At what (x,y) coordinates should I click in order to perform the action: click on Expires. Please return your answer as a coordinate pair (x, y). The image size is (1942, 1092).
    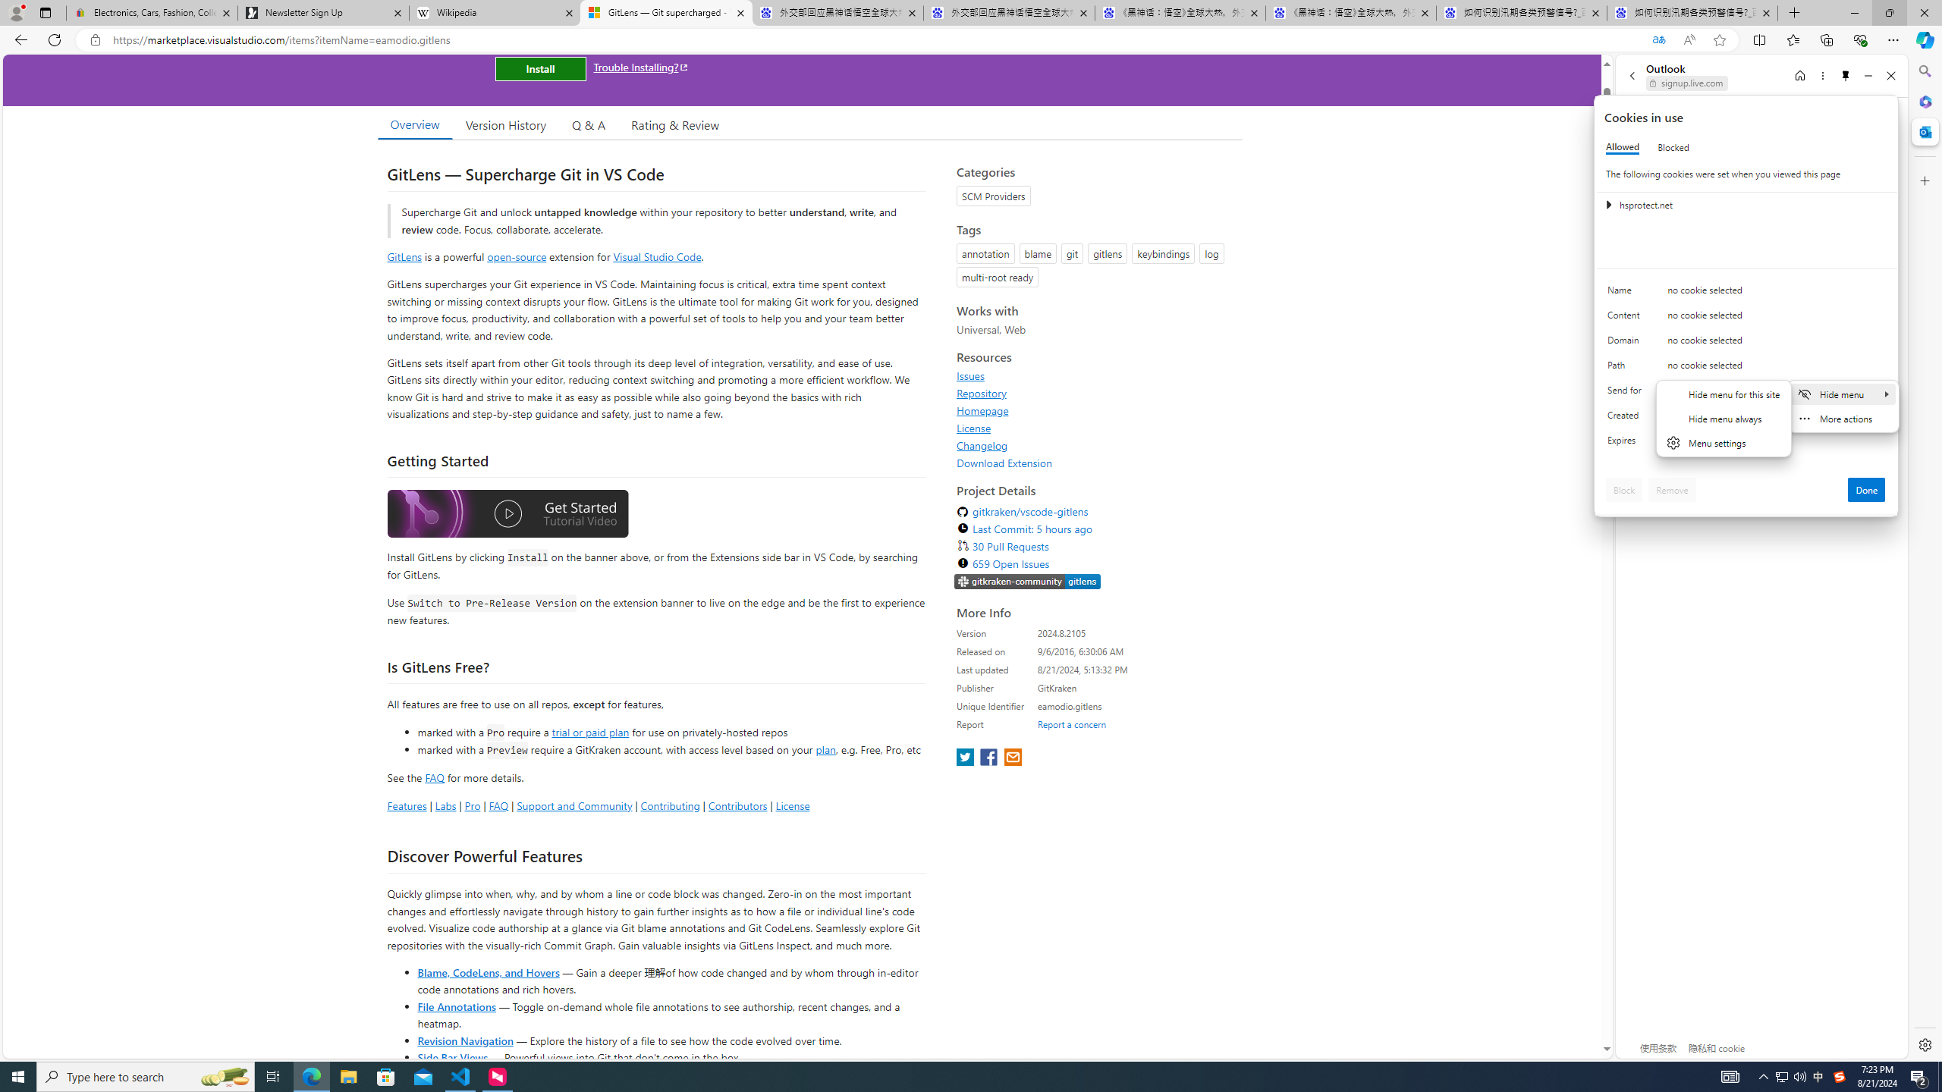
    Looking at the image, I should click on (1627, 444).